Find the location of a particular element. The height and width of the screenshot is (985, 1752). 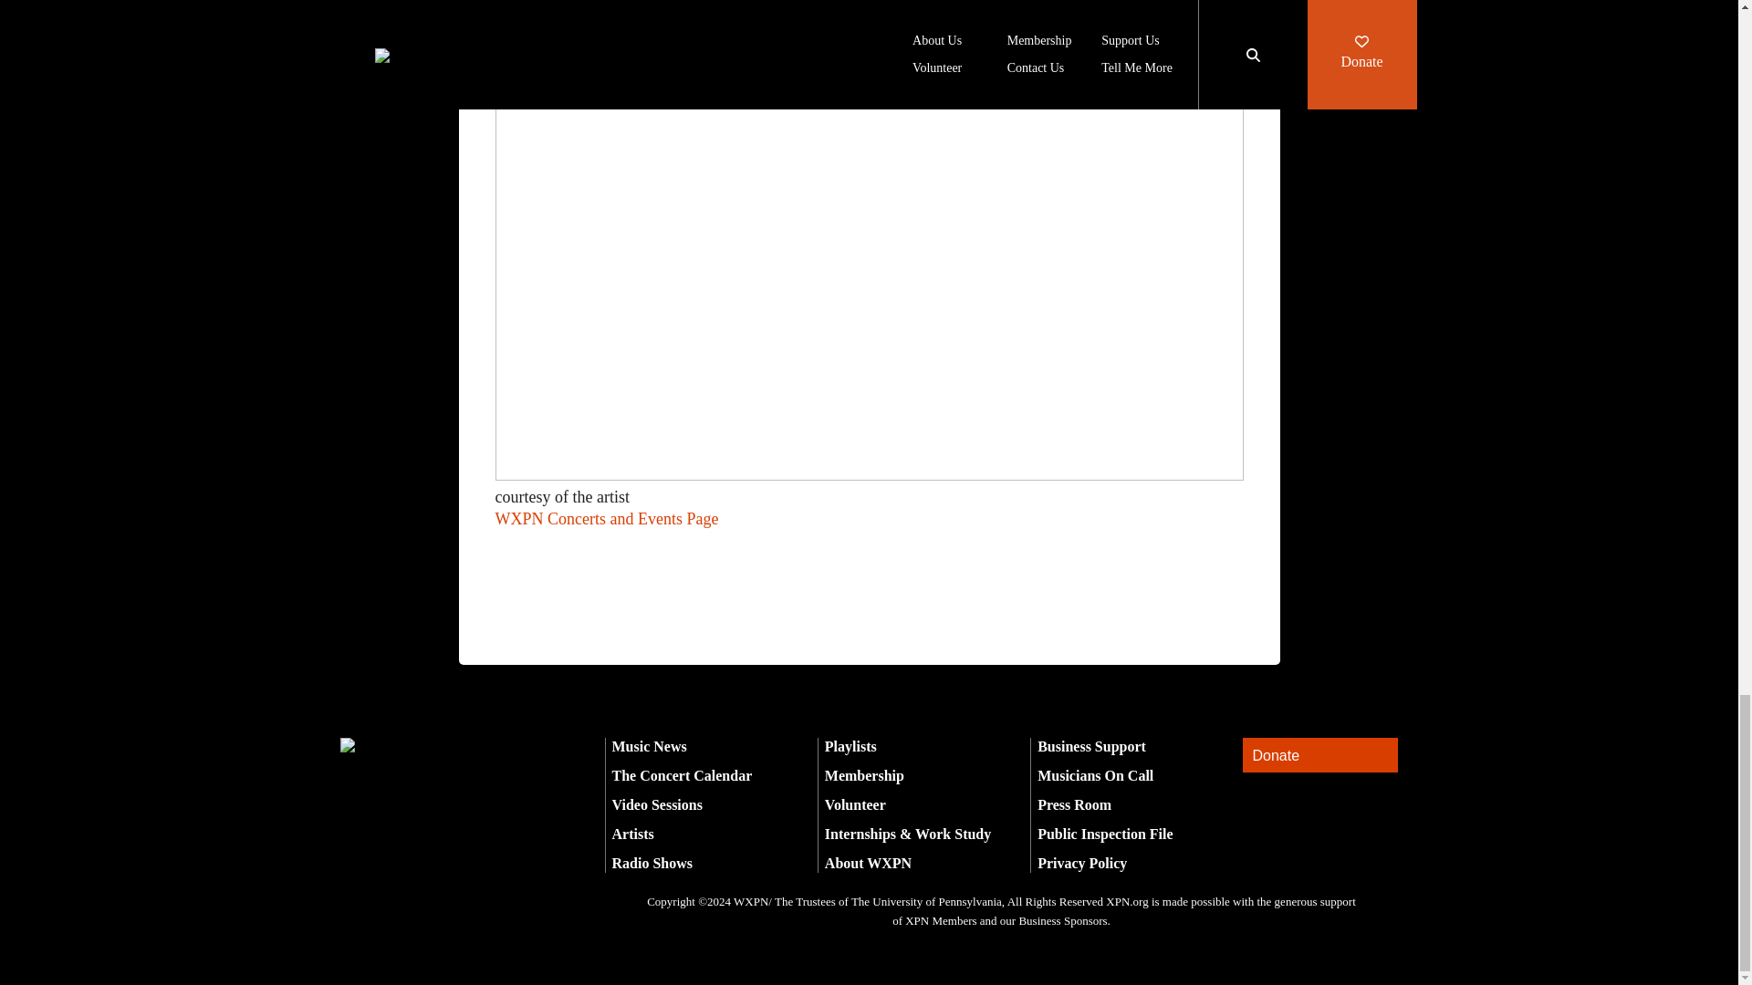

Playlists is located at coordinates (850, 746).